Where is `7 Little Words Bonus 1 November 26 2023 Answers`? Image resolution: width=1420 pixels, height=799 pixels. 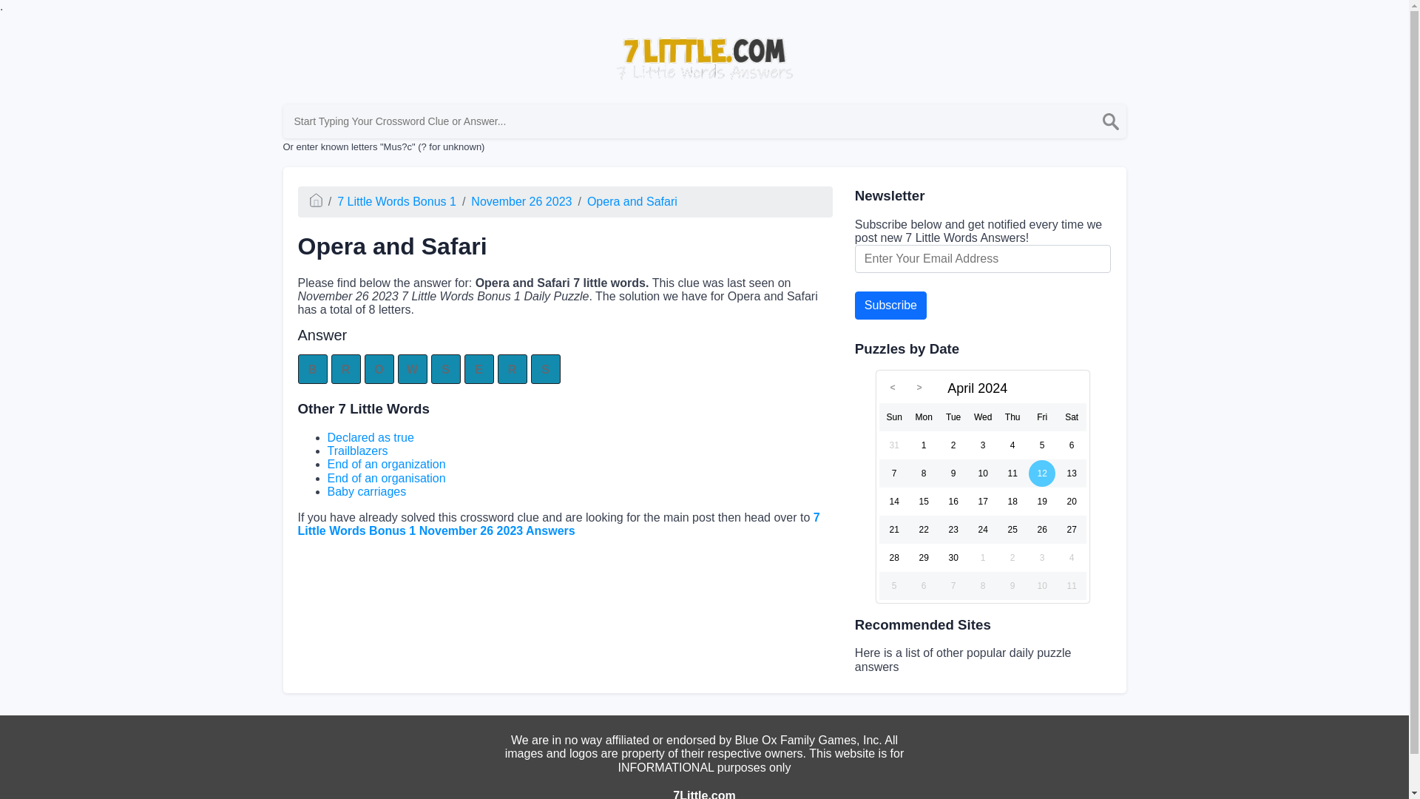
7 Little Words Bonus 1 November 26 2023 Answers is located at coordinates (558, 523).